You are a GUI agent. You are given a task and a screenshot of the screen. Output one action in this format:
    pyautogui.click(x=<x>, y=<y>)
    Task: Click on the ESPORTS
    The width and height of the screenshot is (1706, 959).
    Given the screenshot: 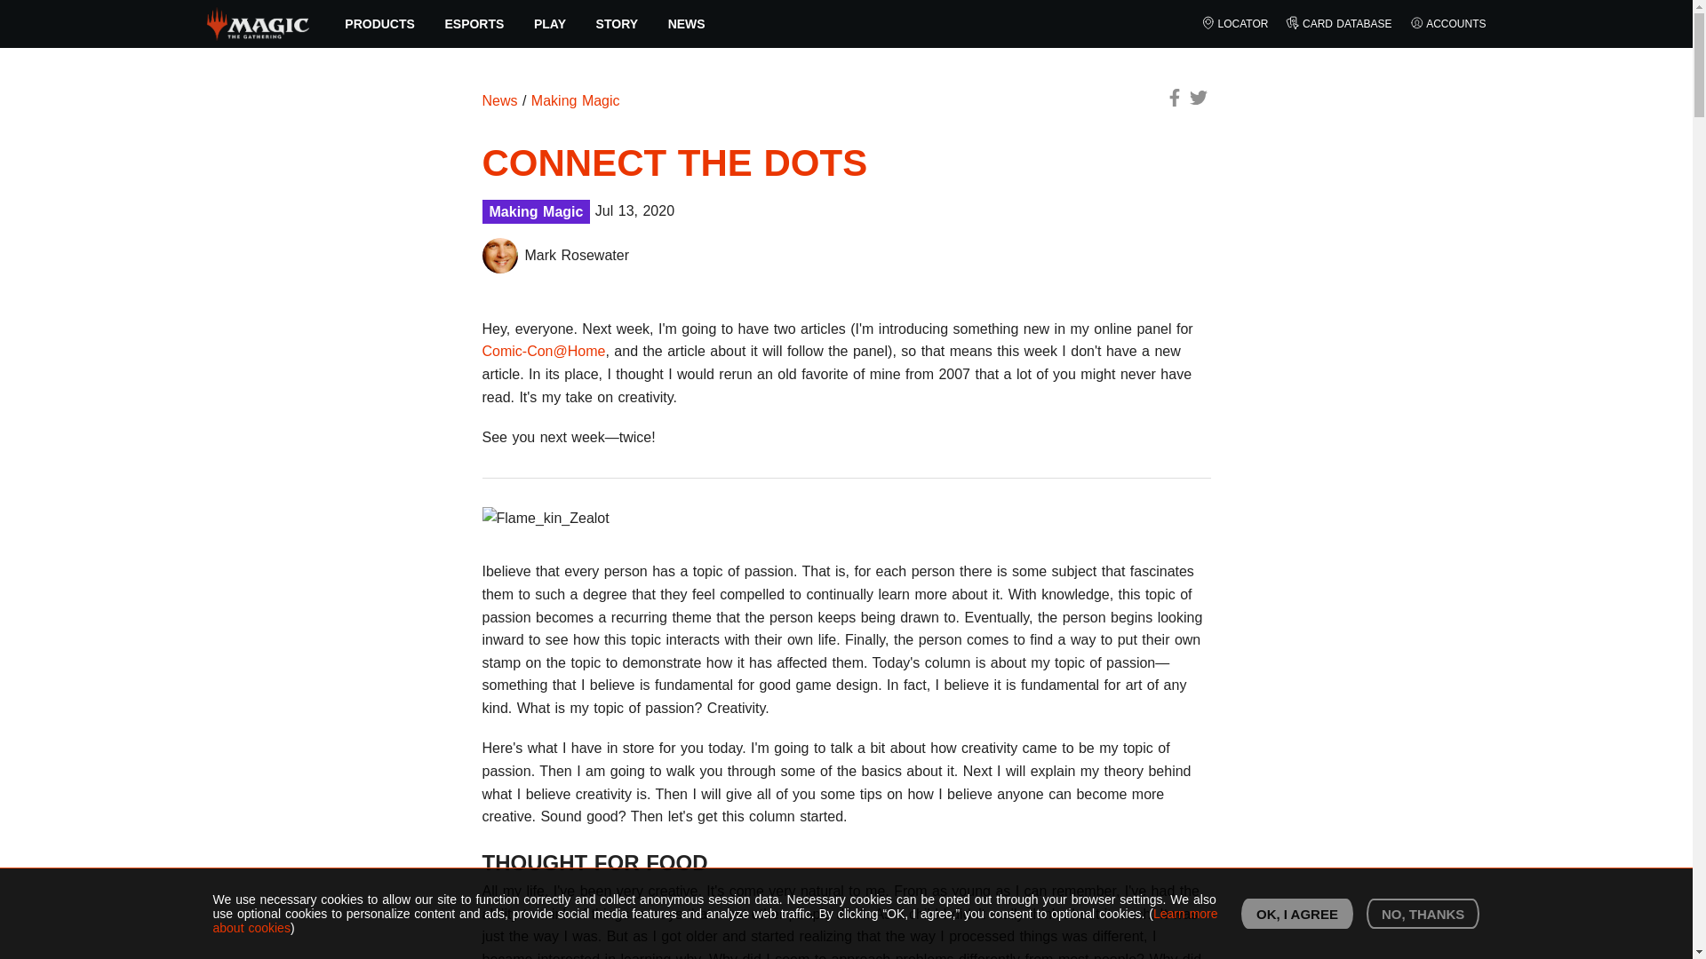 What is the action you would take?
    pyautogui.click(x=474, y=24)
    